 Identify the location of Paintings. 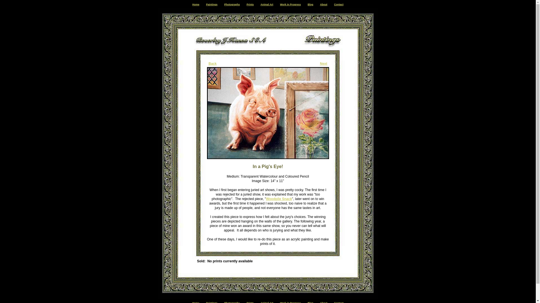
(212, 4).